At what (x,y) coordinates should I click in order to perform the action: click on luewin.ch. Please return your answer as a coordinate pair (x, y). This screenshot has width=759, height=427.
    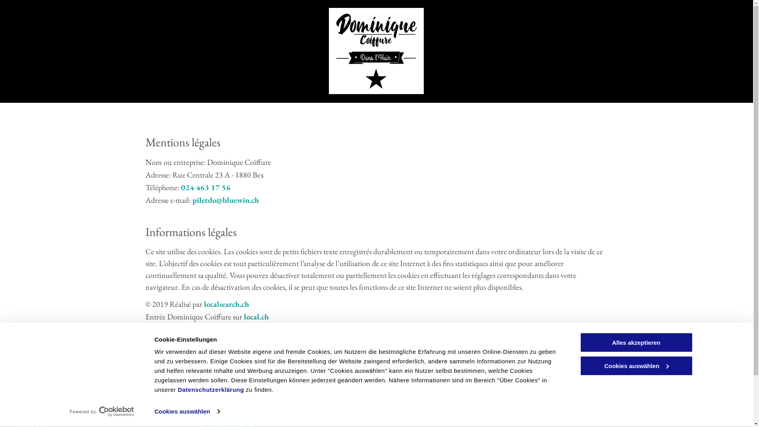
    Looking at the image, I should click on (243, 200).